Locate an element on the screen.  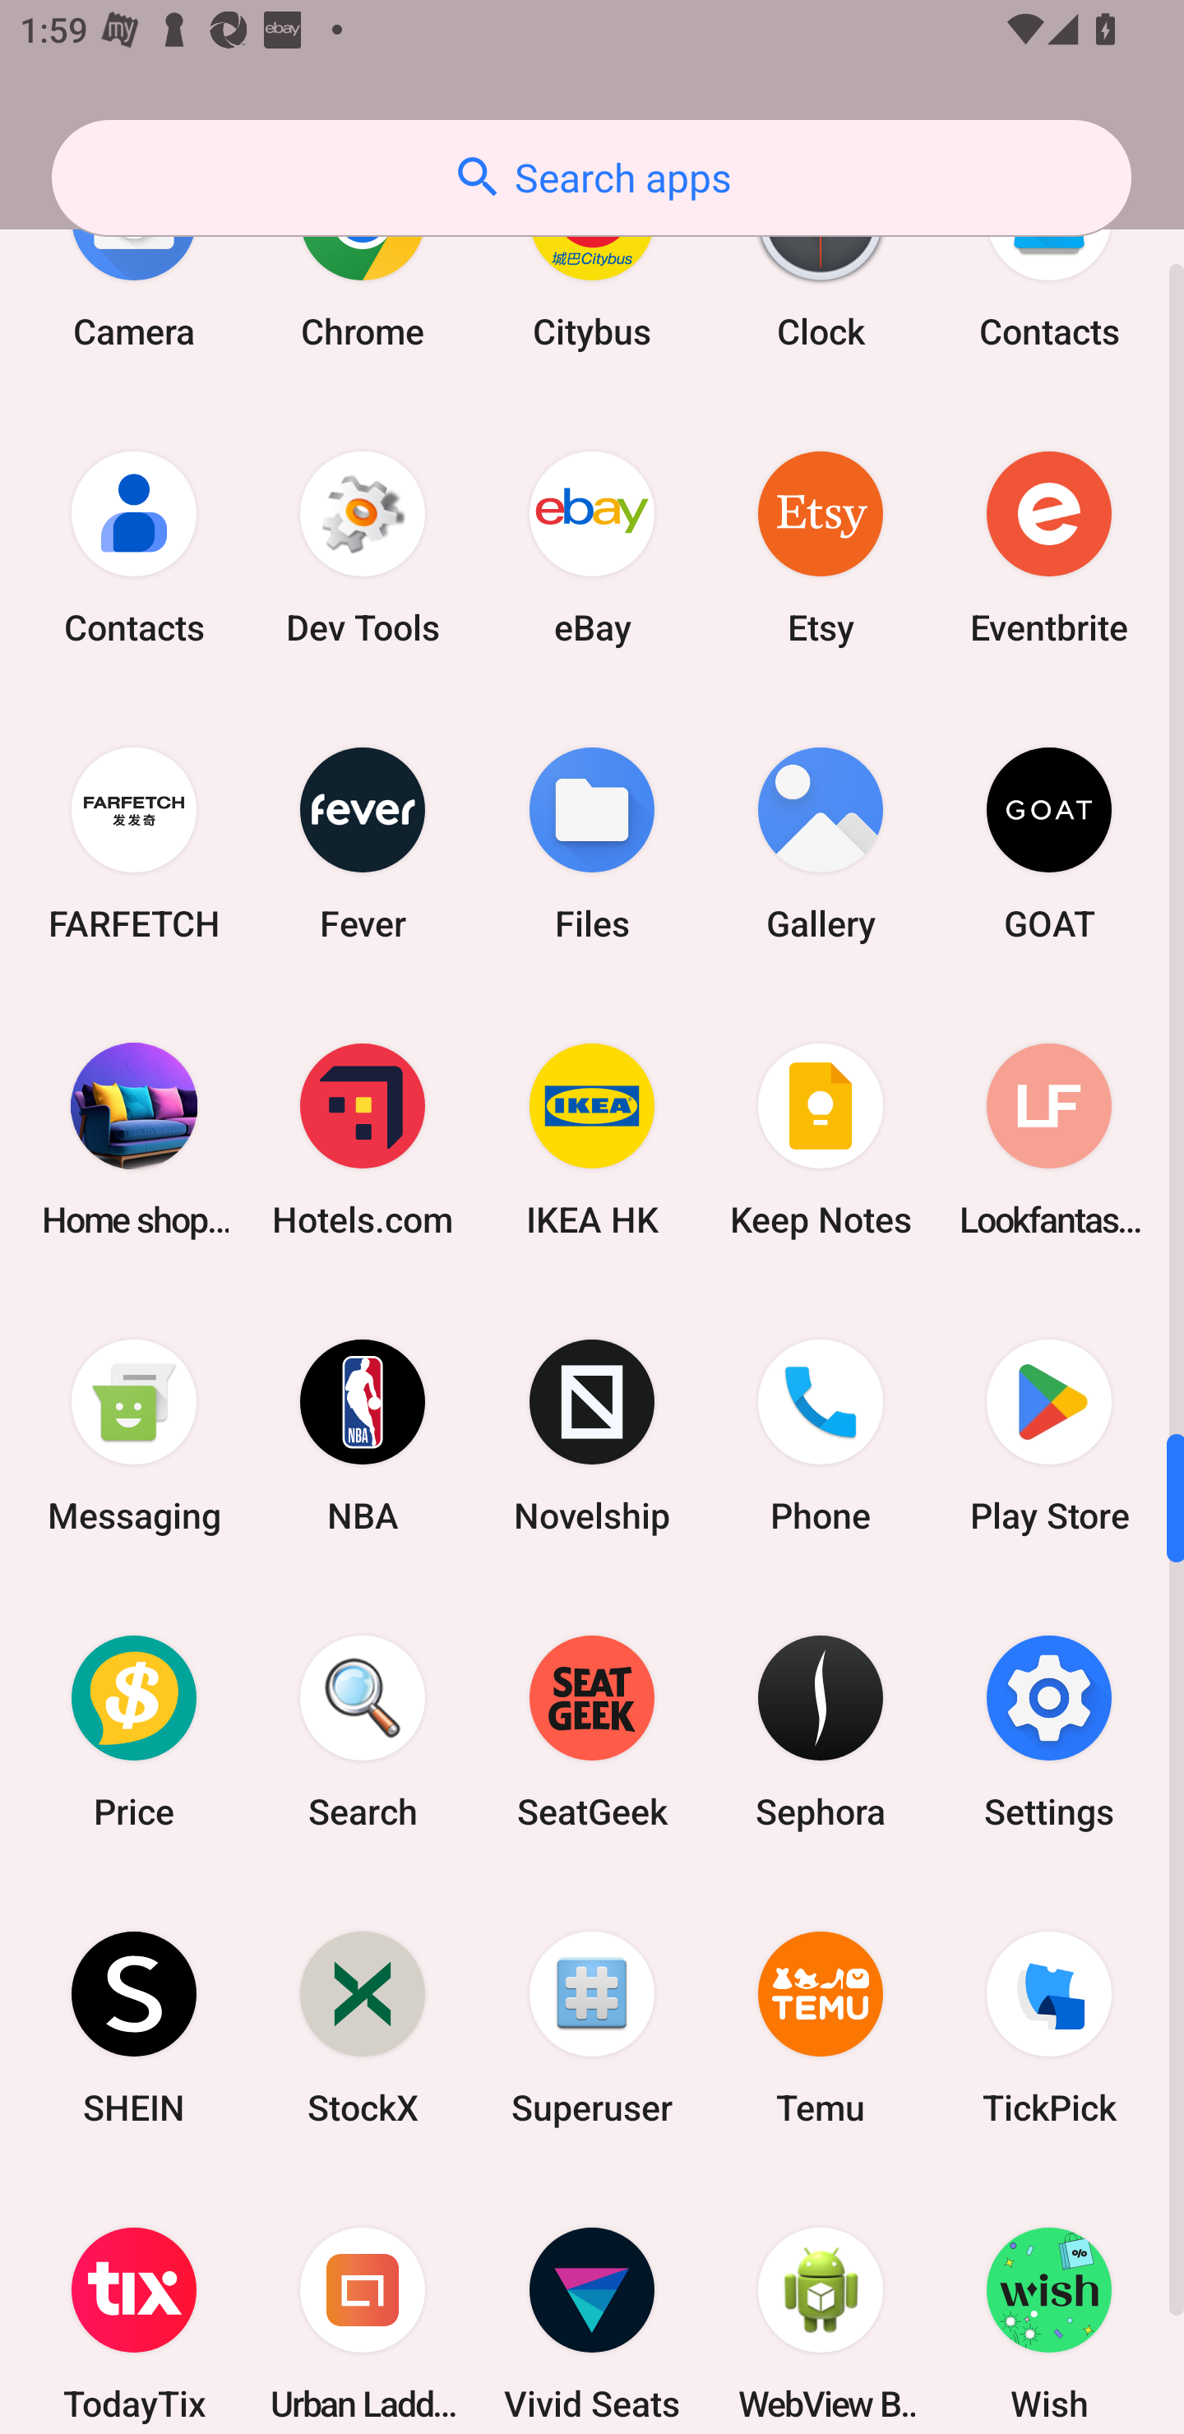
Dev Tools is located at coordinates (363, 548).